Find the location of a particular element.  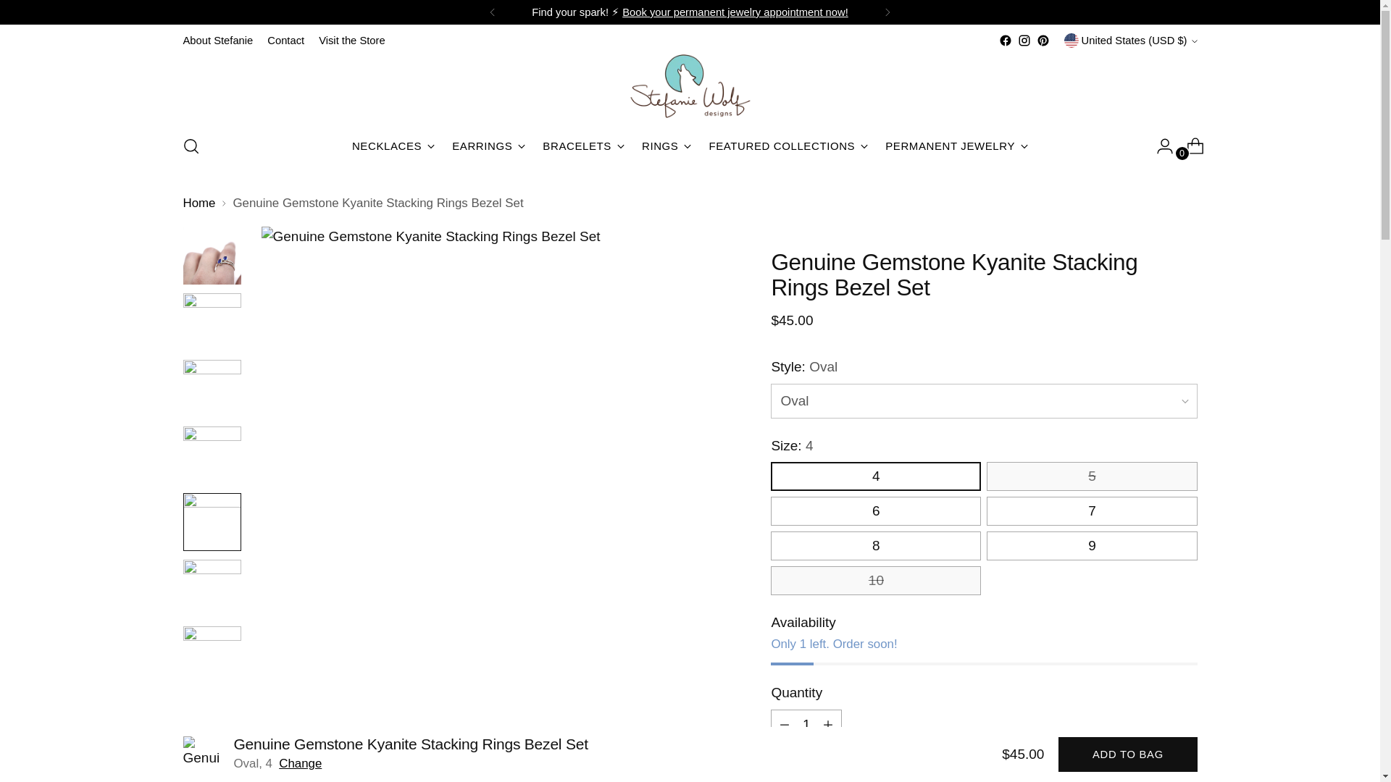

Stefanie Wolf Designs on Pinterest is located at coordinates (1043, 41).